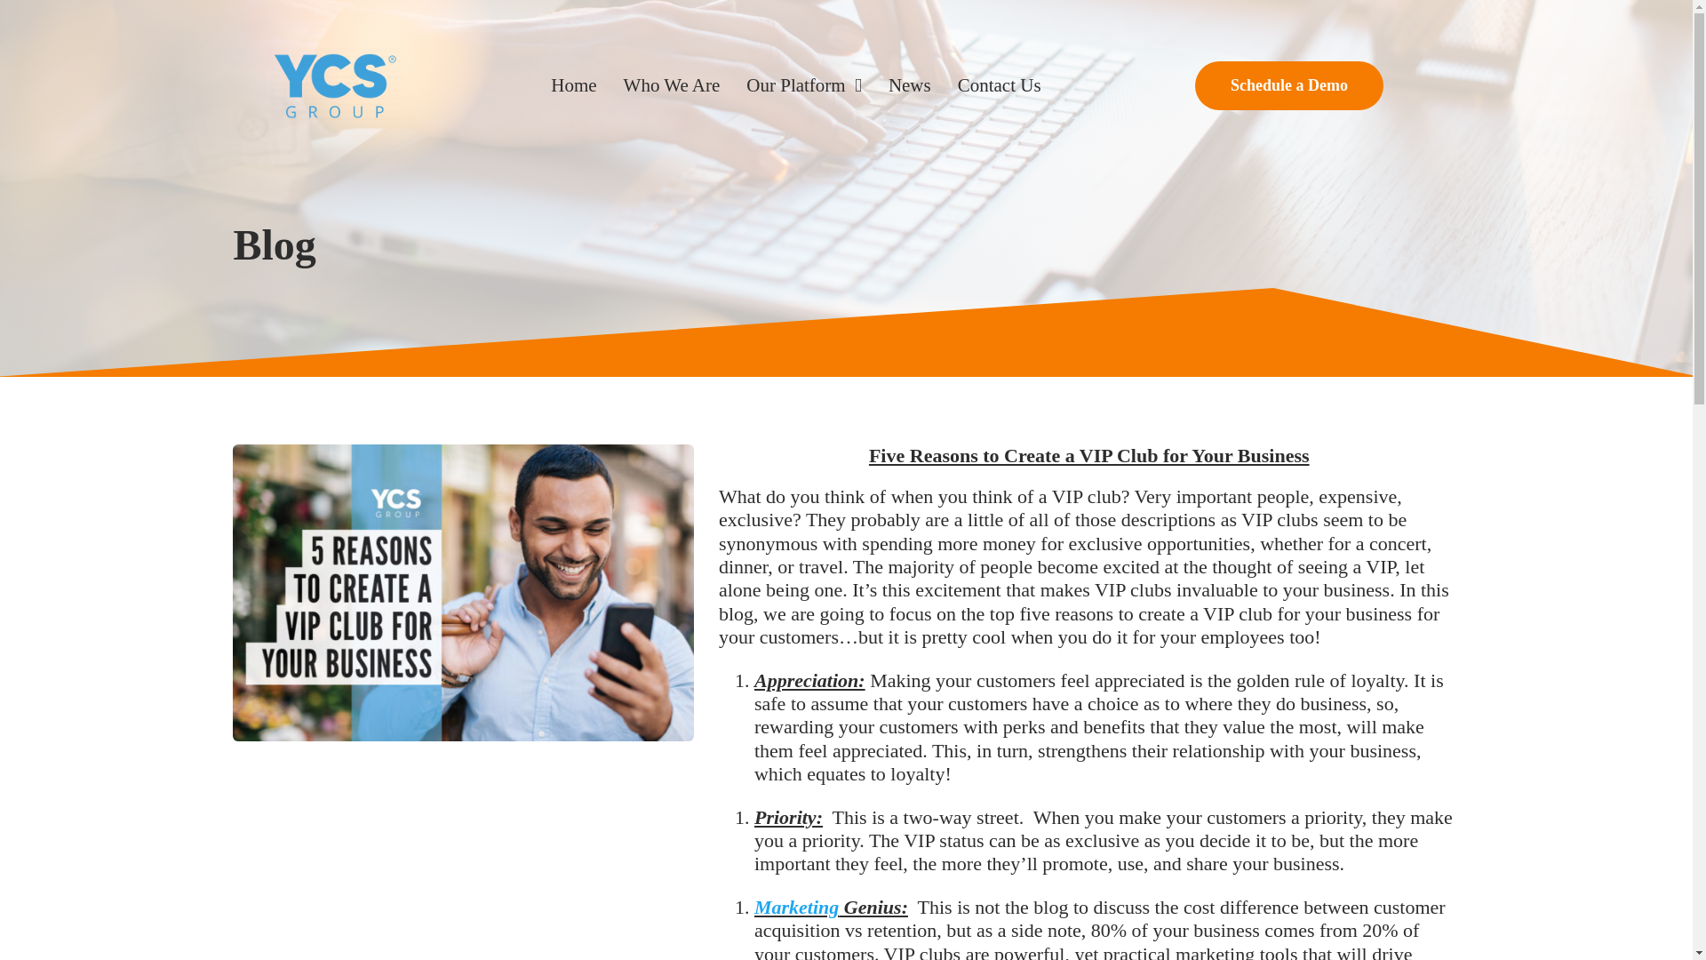 This screenshot has height=960, width=1706. I want to click on 5 reasons to create a VIP club for your business 52022, so click(463, 593).